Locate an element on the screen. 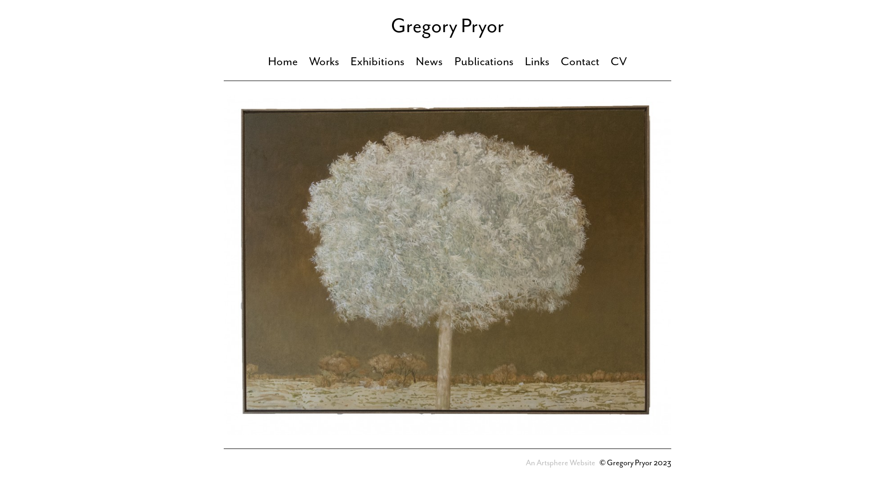  Links is located at coordinates (537, 61).